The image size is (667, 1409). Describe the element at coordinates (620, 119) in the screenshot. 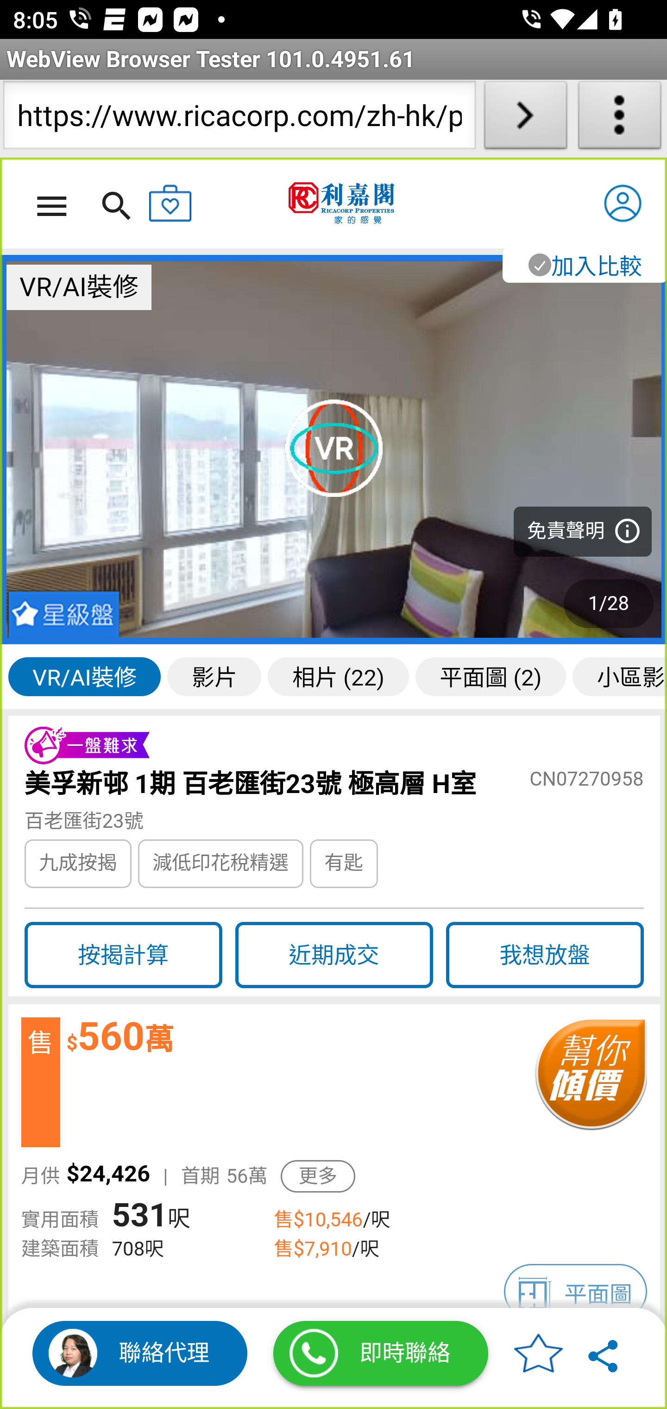

I see `About WebView` at that location.